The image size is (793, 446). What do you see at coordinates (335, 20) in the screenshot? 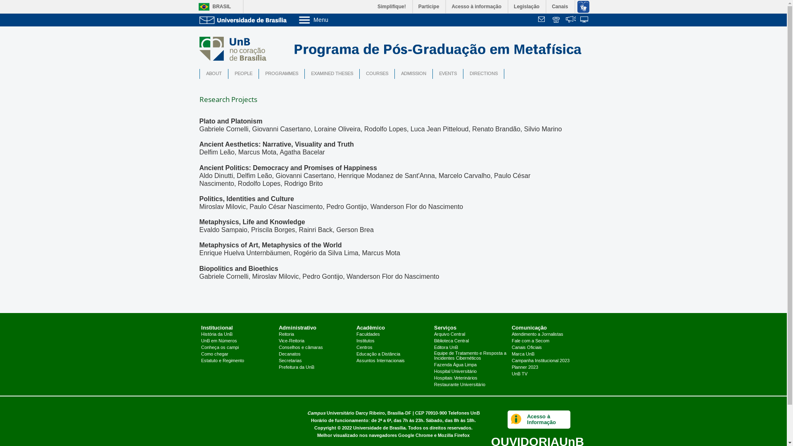
I see `Menu` at bounding box center [335, 20].